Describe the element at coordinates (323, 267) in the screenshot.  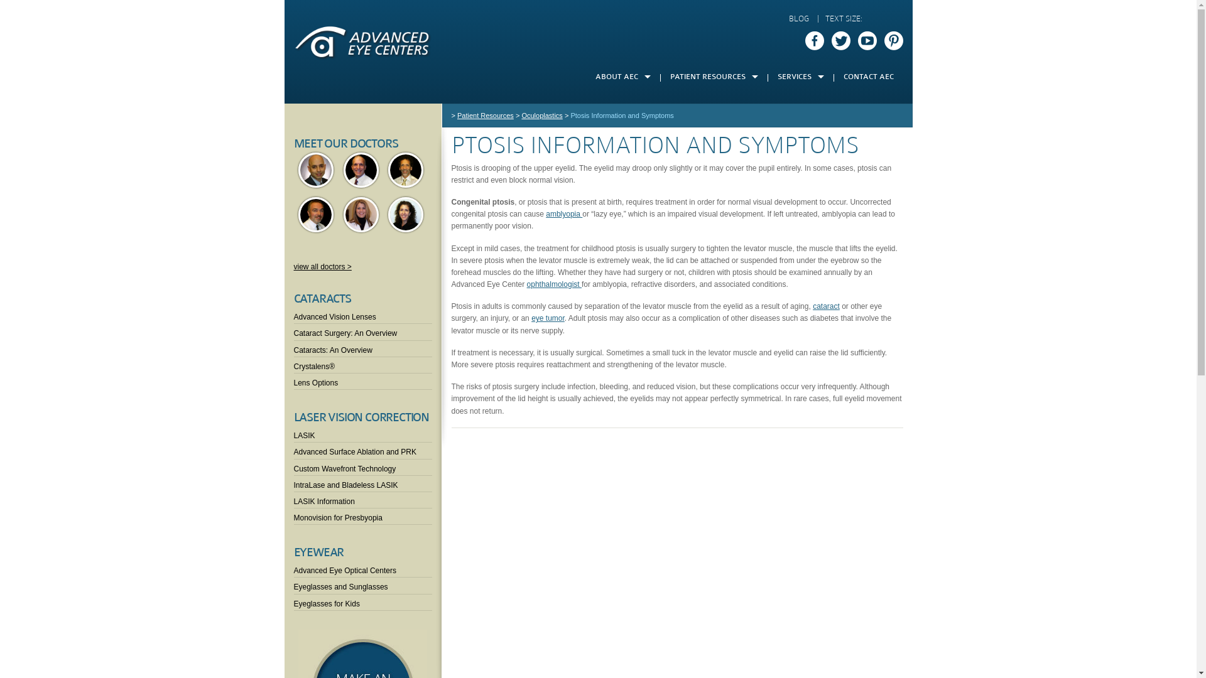
I see `view all doctors >` at that location.